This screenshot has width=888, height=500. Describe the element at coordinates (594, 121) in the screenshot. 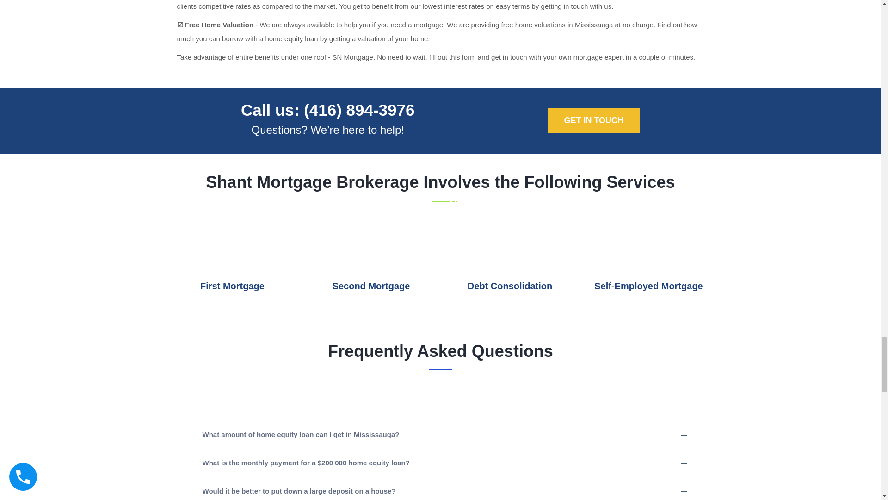

I see `GET IN TOUCH` at that location.